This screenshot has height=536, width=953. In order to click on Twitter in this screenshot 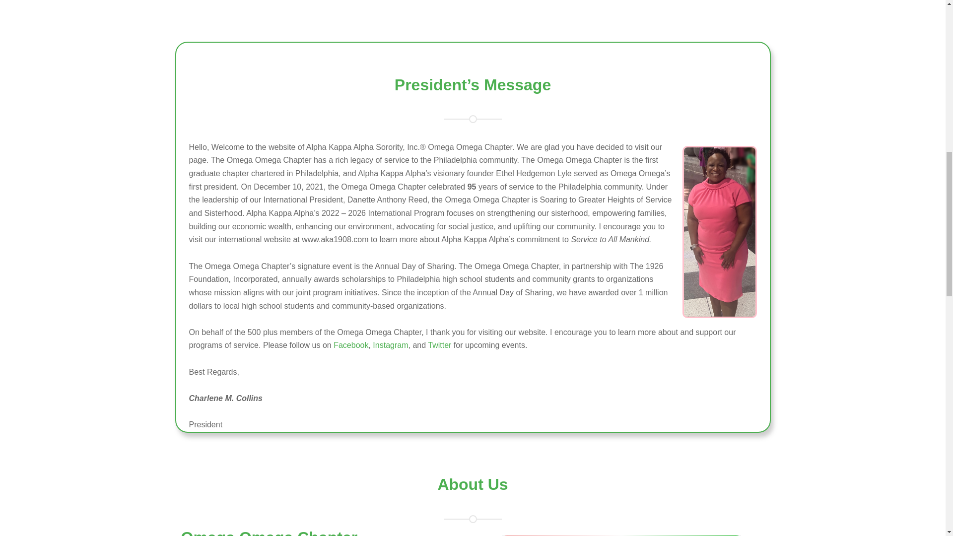, I will do `click(439, 345)`.